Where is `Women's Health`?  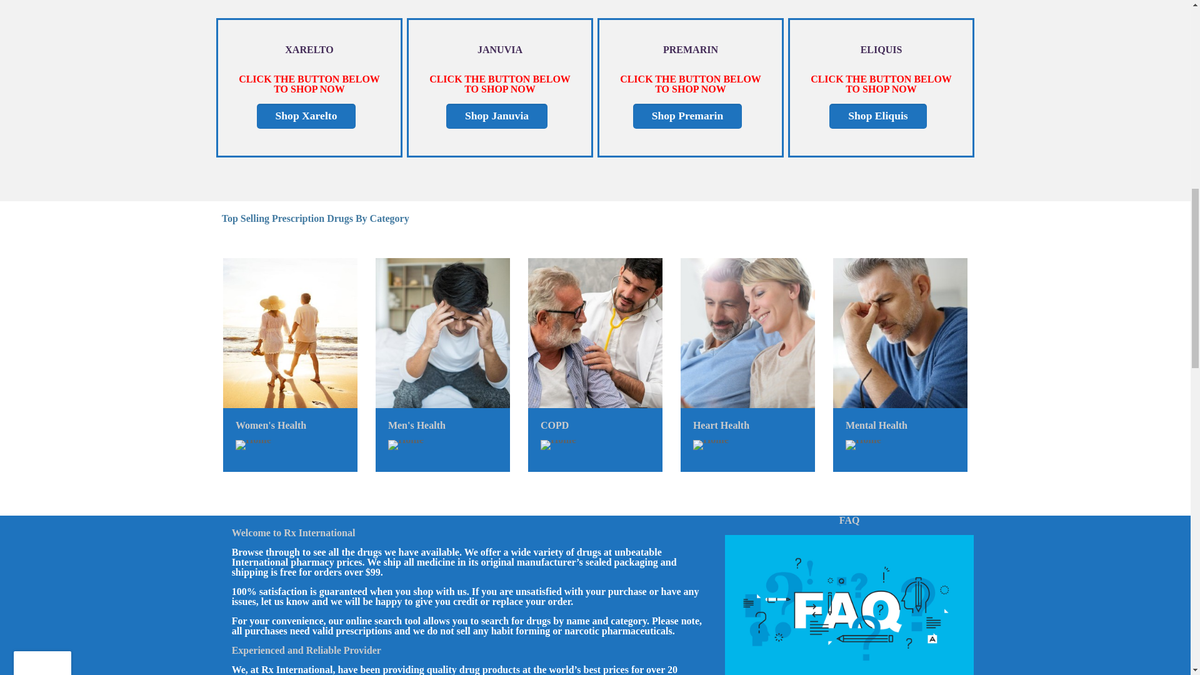
Women's Health is located at coordinates (270, 425).